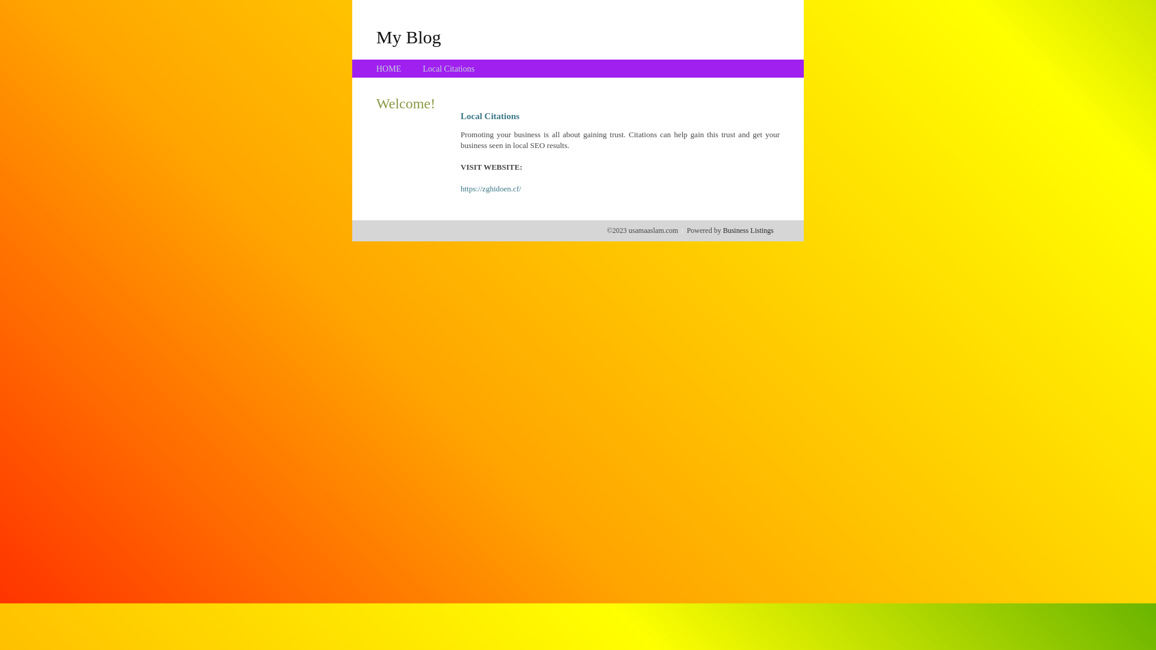 This screenshot has height=650, width=1156. Describe the element at coordinates (491, 189) in the screenshot. I see `https://zghidoen.cf/` at that location.